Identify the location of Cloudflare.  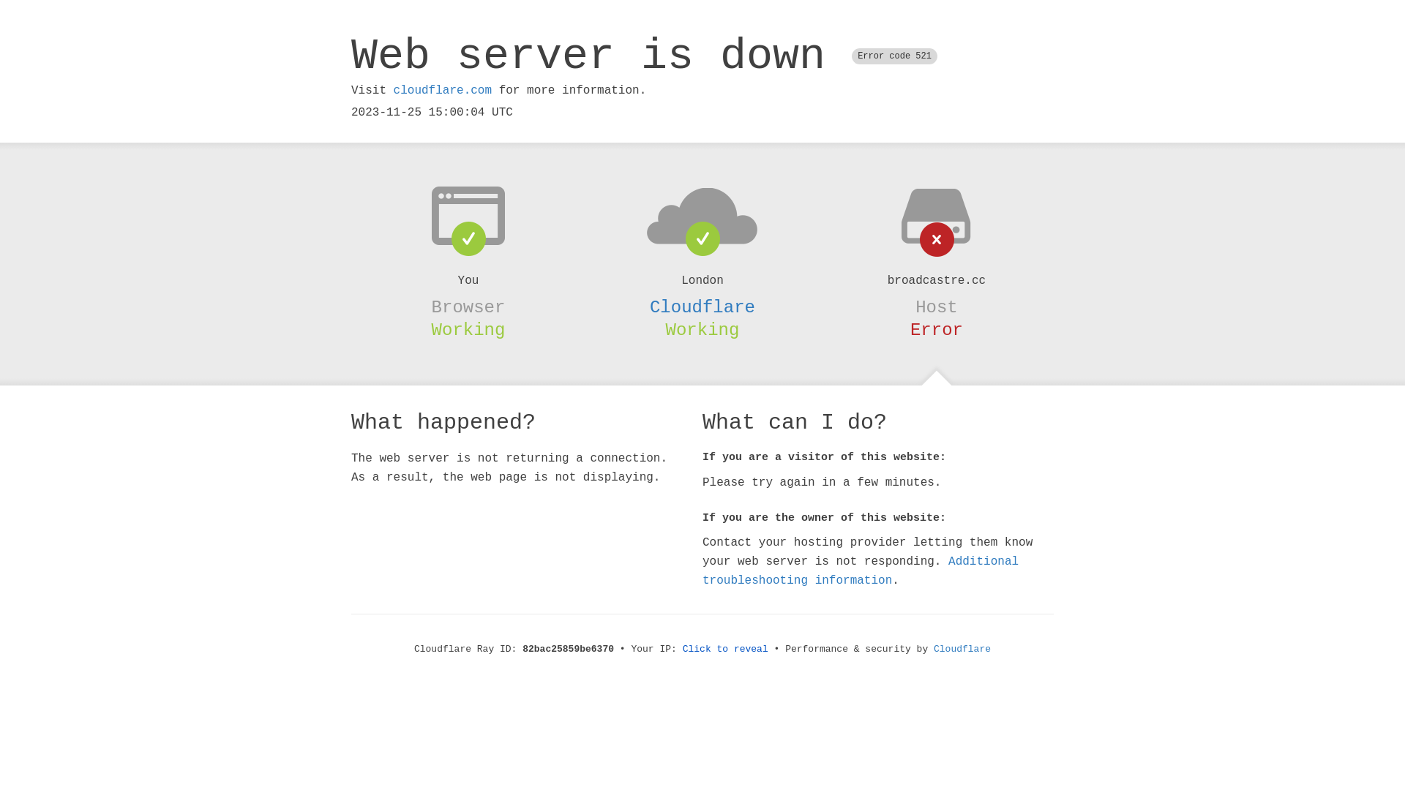
(702, 307).